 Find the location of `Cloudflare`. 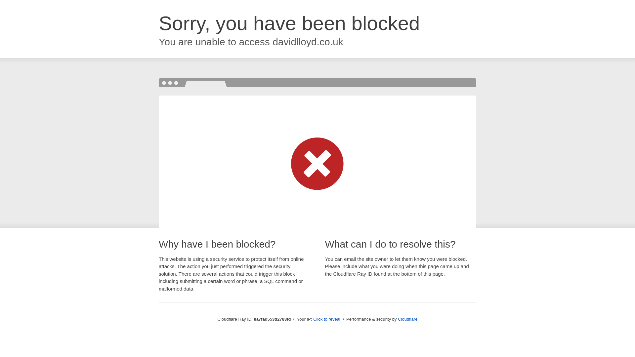

Cloudflare is located at coordinates (407, 319).